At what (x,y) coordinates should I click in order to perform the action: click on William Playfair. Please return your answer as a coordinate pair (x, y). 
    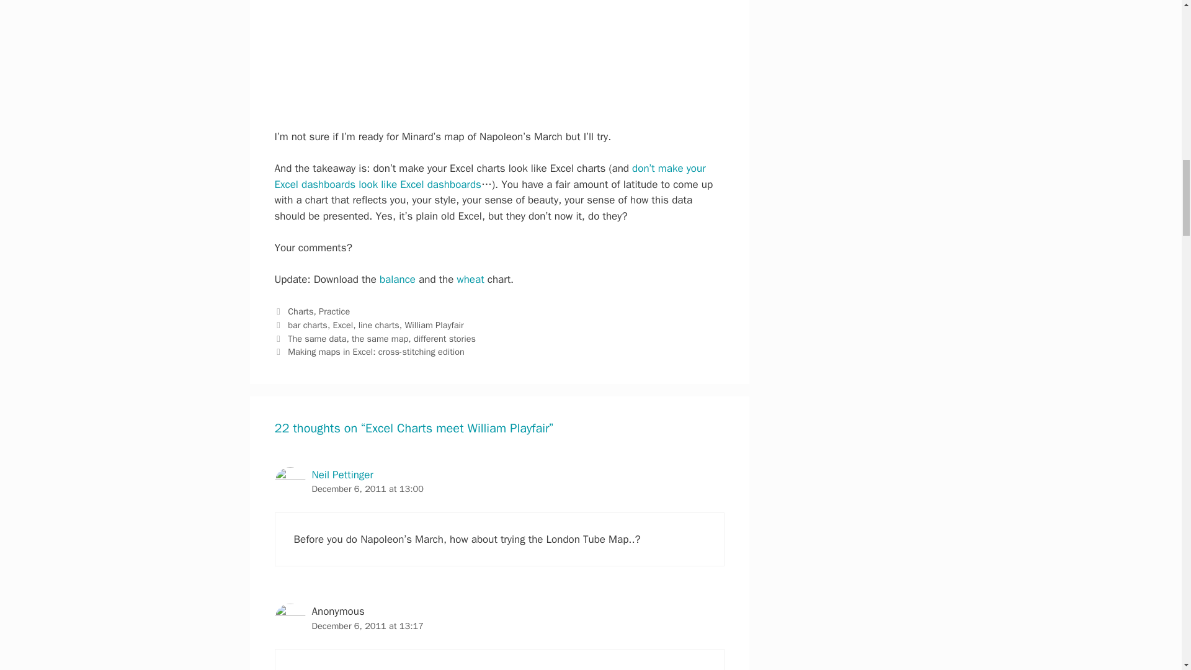
    Looking at the image, I should click on (434, 325).